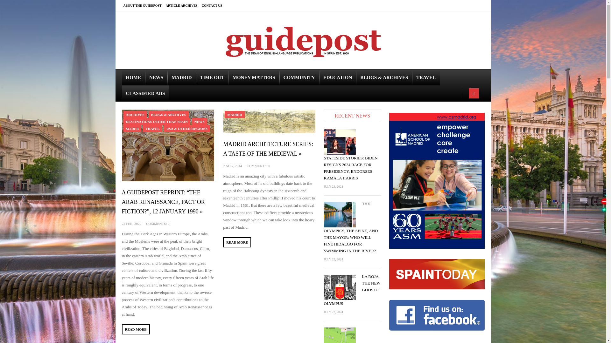 The height and width of the screenshot is (343, 611). What do you see at coordinates (299, 77) in the screenshot?
I see `COMMUNITY` at bounding box center [299, 77].